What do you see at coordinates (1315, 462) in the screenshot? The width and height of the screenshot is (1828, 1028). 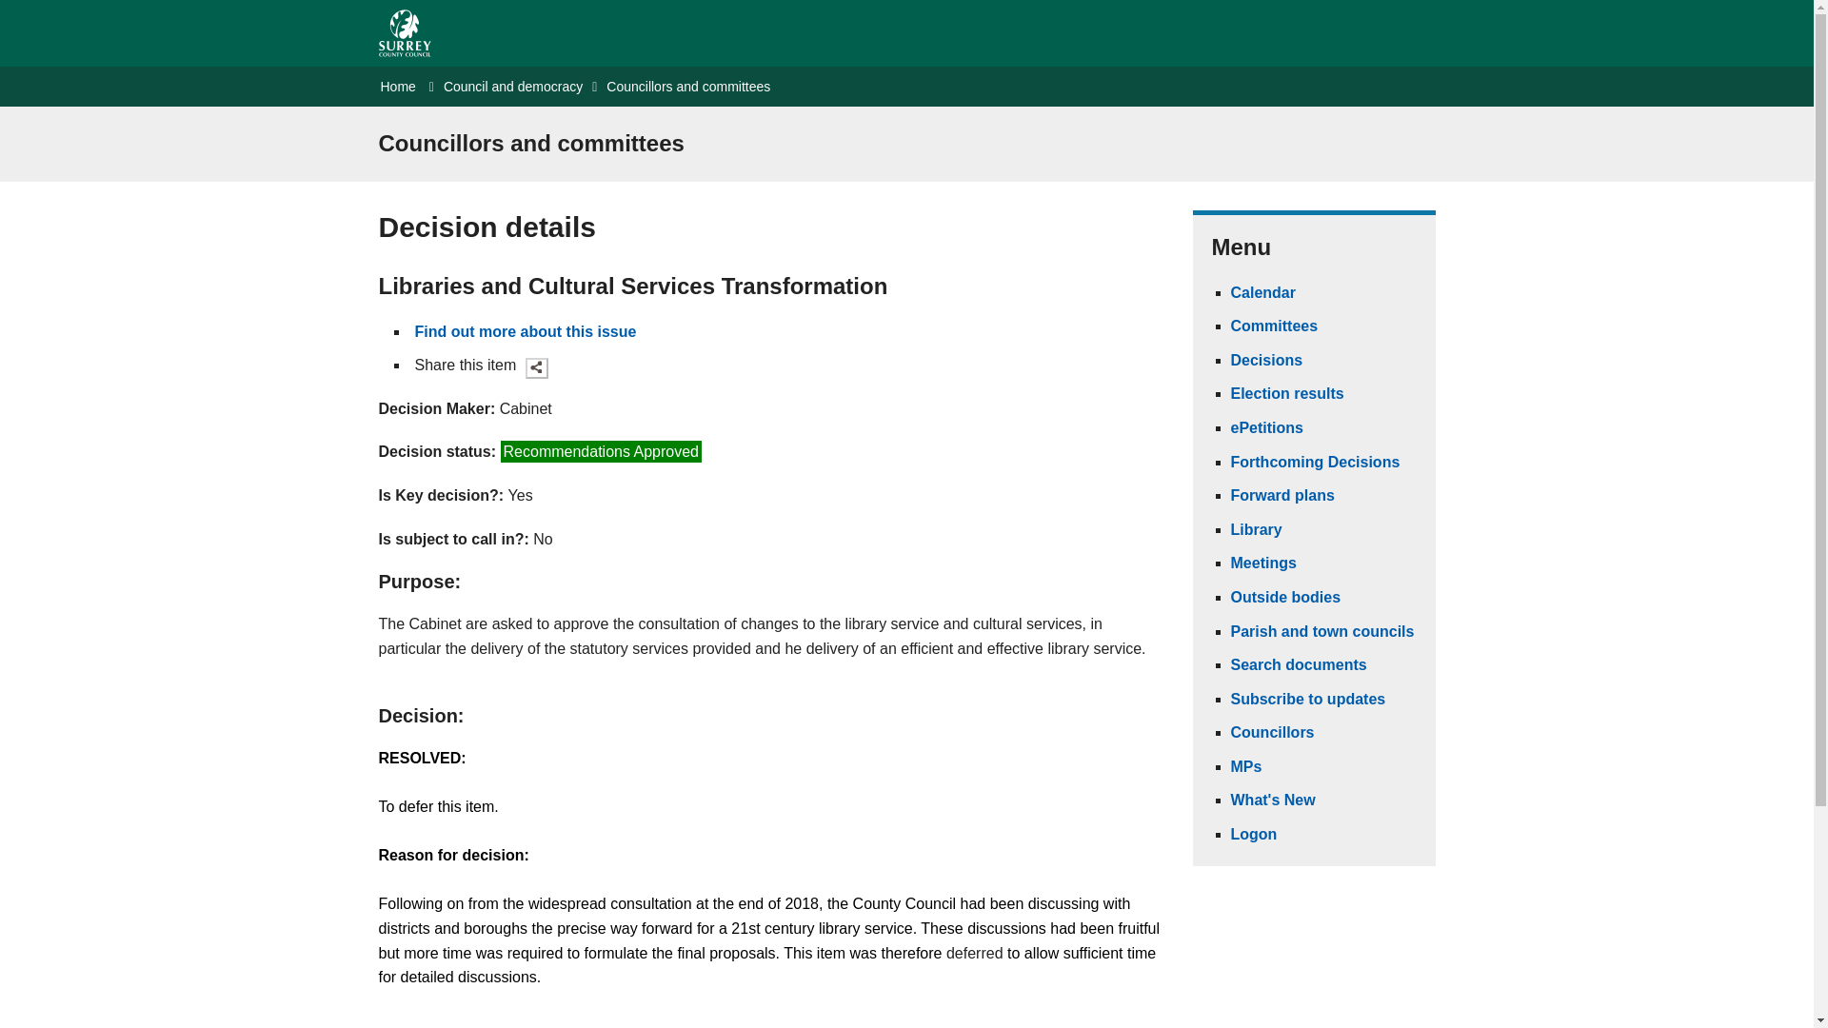 I see `Link to Forthcoming Decisions` at bounding box center [1315, 462].